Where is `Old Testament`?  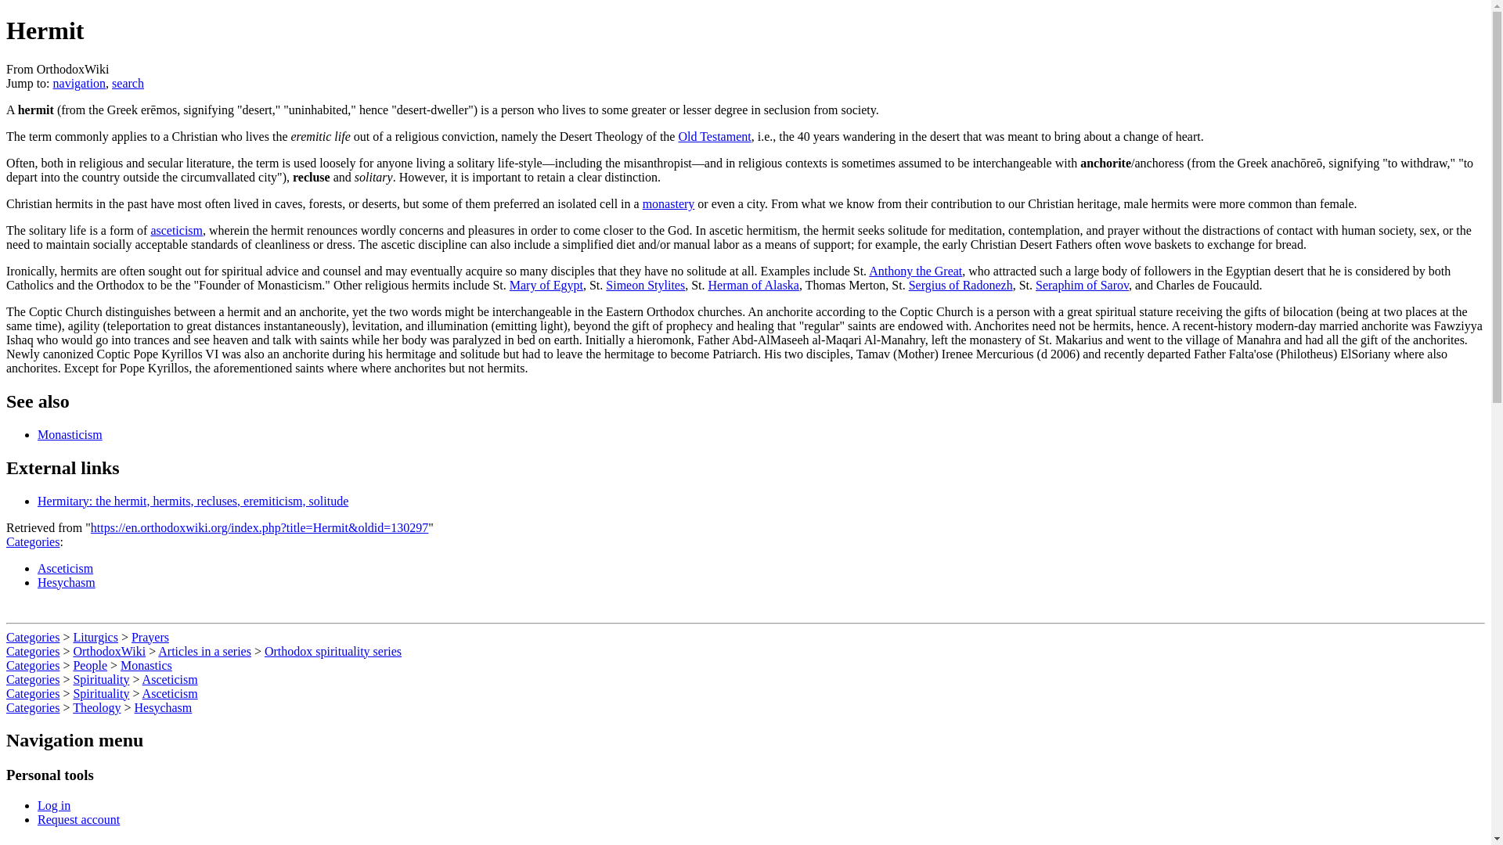
Old Testament is located at coordinates (714, 136).